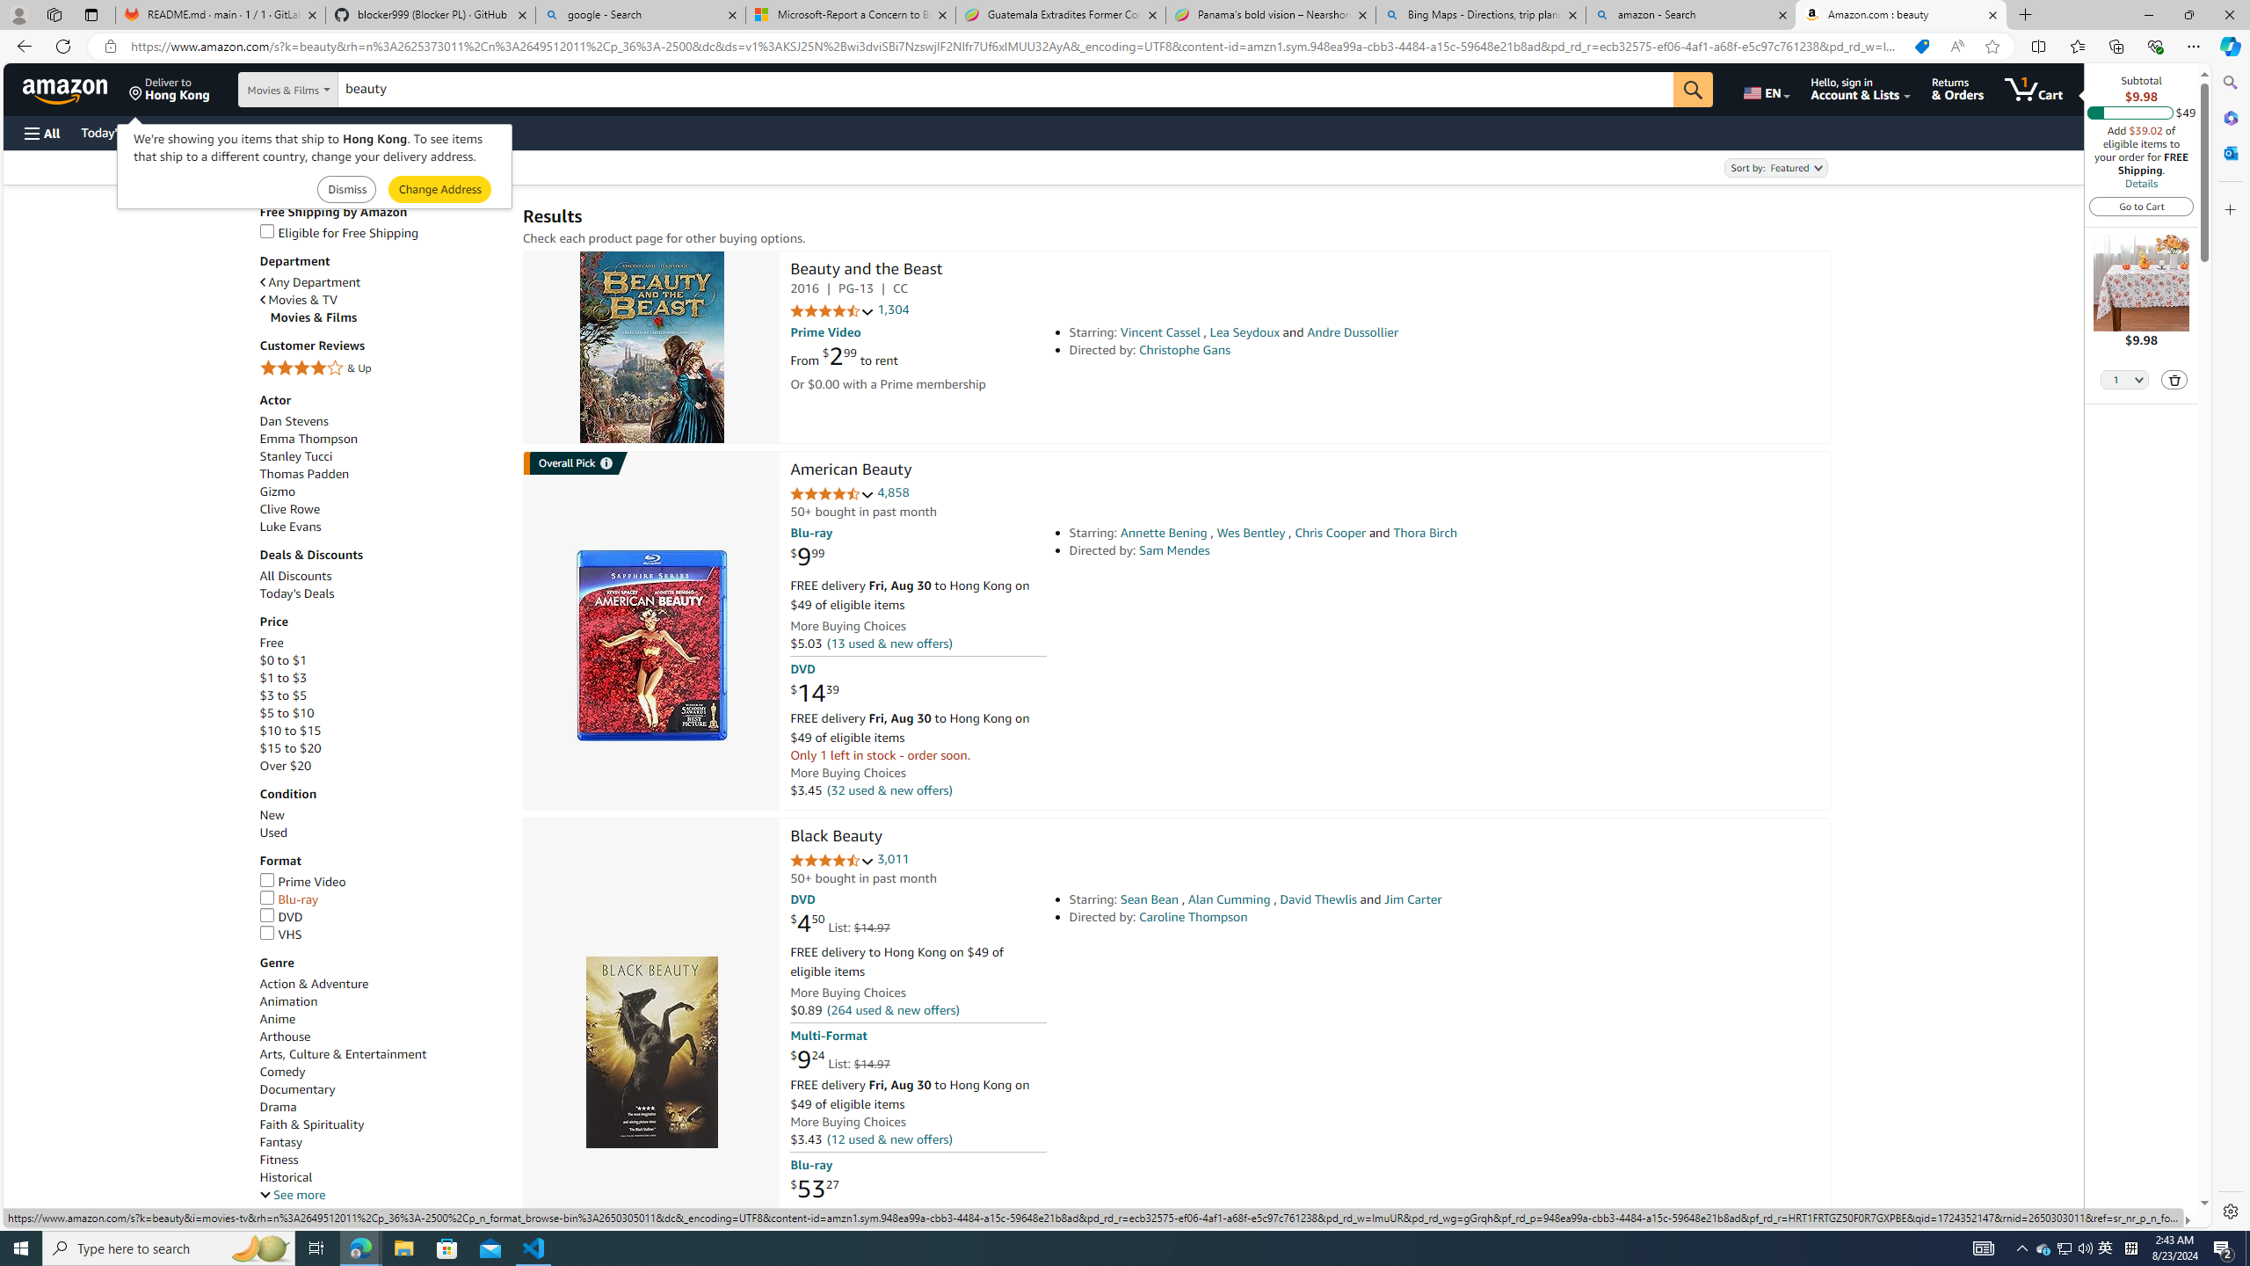 This screenshot has width=2250, height=1266. I want to click on Go back to filtering menu, so click(76, 1206).